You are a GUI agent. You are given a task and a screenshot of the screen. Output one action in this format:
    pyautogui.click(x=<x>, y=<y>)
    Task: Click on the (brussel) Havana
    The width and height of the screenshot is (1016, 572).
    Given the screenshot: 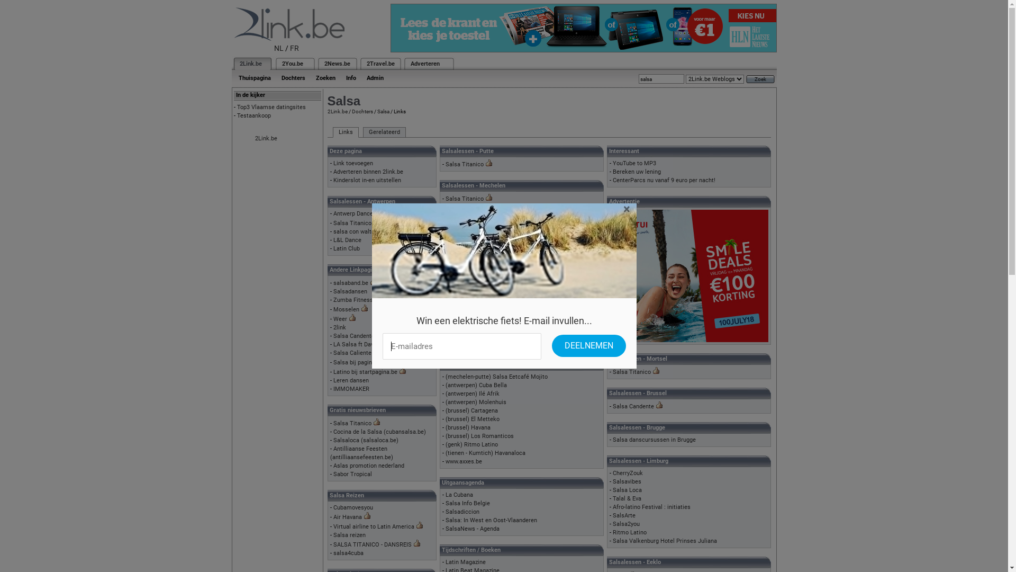 What is the action you would take?
    pyautogui.click(x=468, y=428)
    